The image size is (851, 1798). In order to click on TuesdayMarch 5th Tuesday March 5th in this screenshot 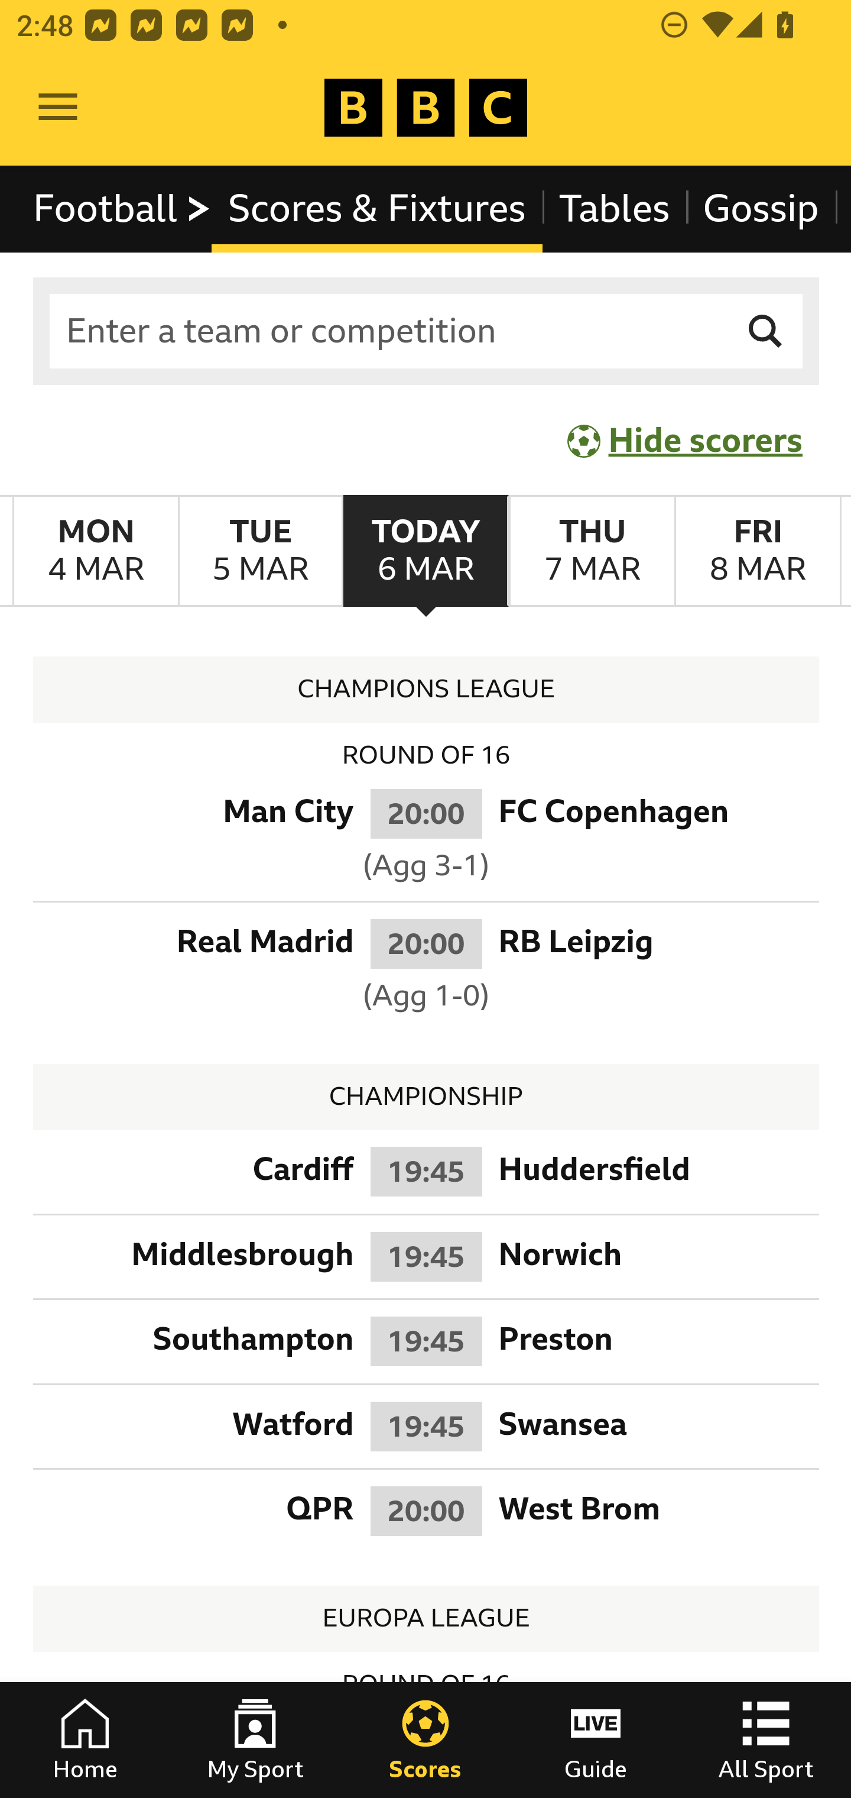, I will do `click(260, 551)`.